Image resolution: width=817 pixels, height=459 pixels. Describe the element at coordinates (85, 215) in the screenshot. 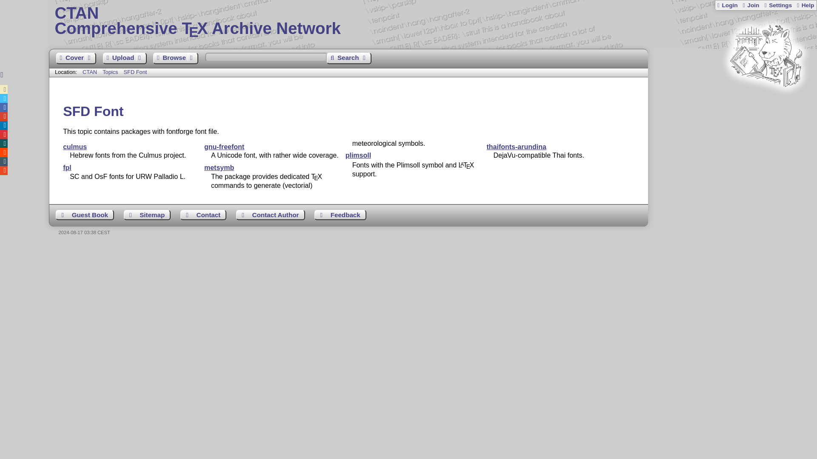

I see `Adjust the appearance to your taste` at that location.